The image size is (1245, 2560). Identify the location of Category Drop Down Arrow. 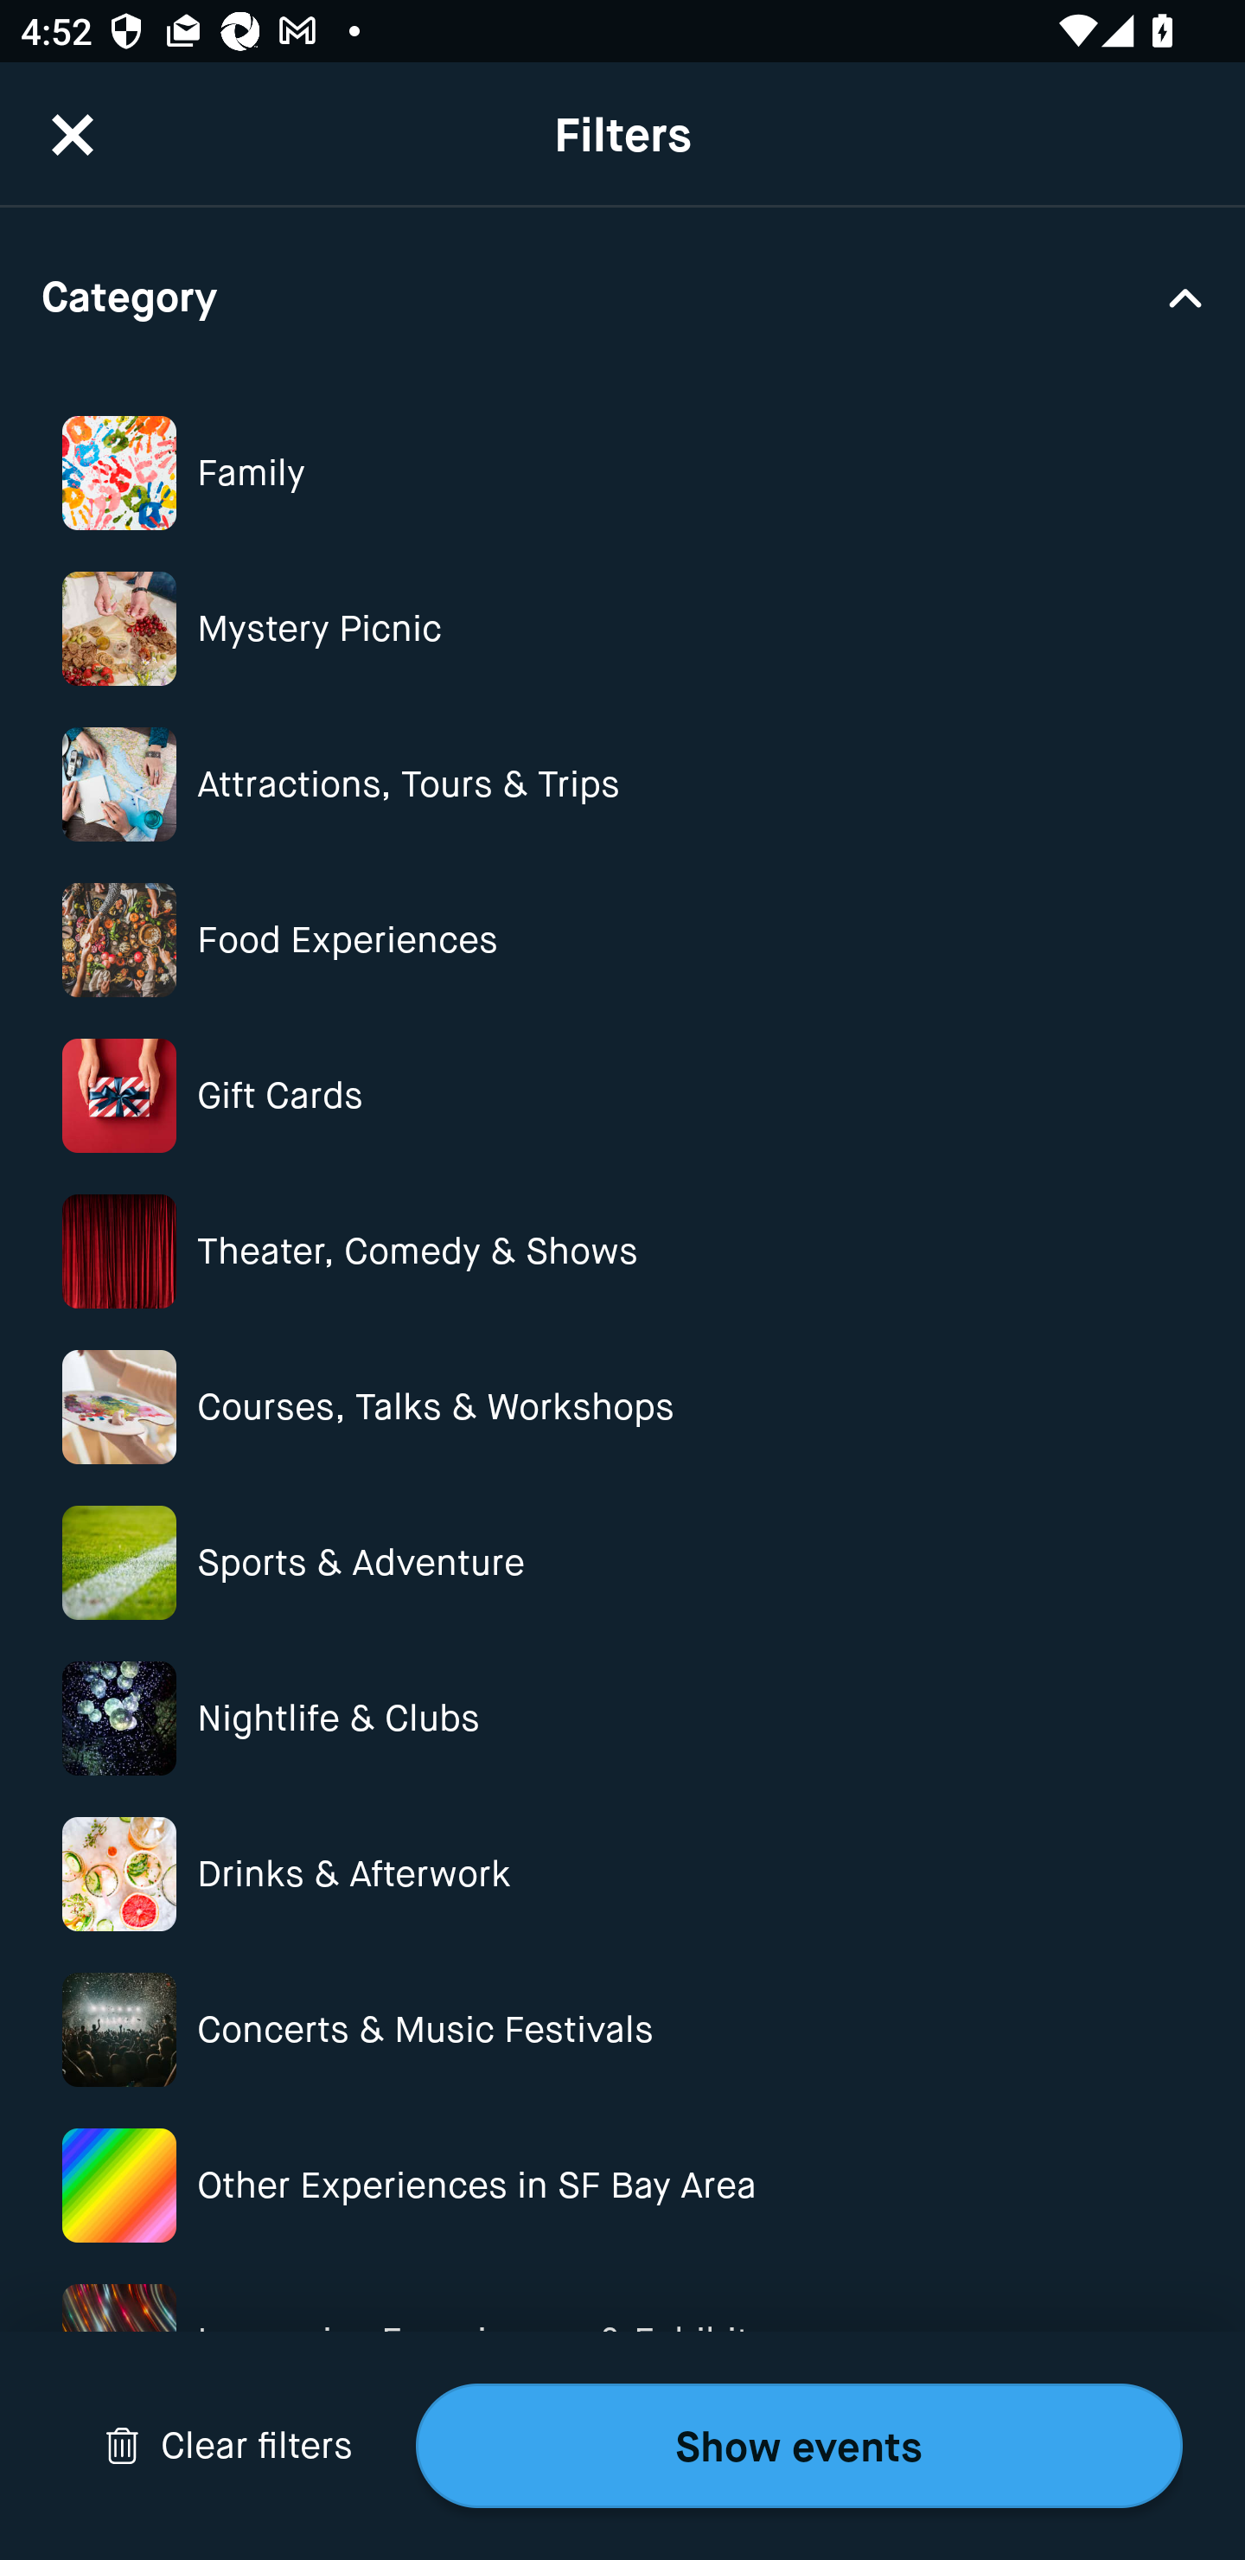
(622, 296).